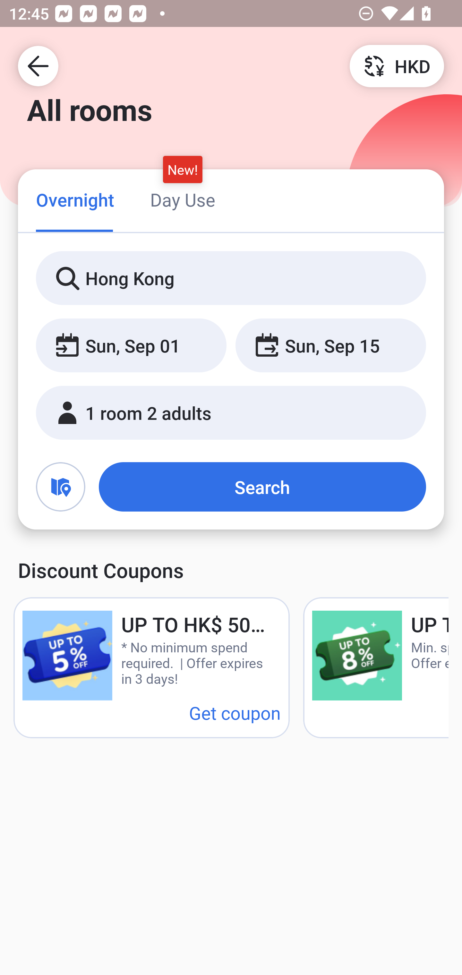 This screenshot has height=975, width=462. Describe the element at coordinates (231, 278) in the screenshot. I see `Hong Kong` at that location.